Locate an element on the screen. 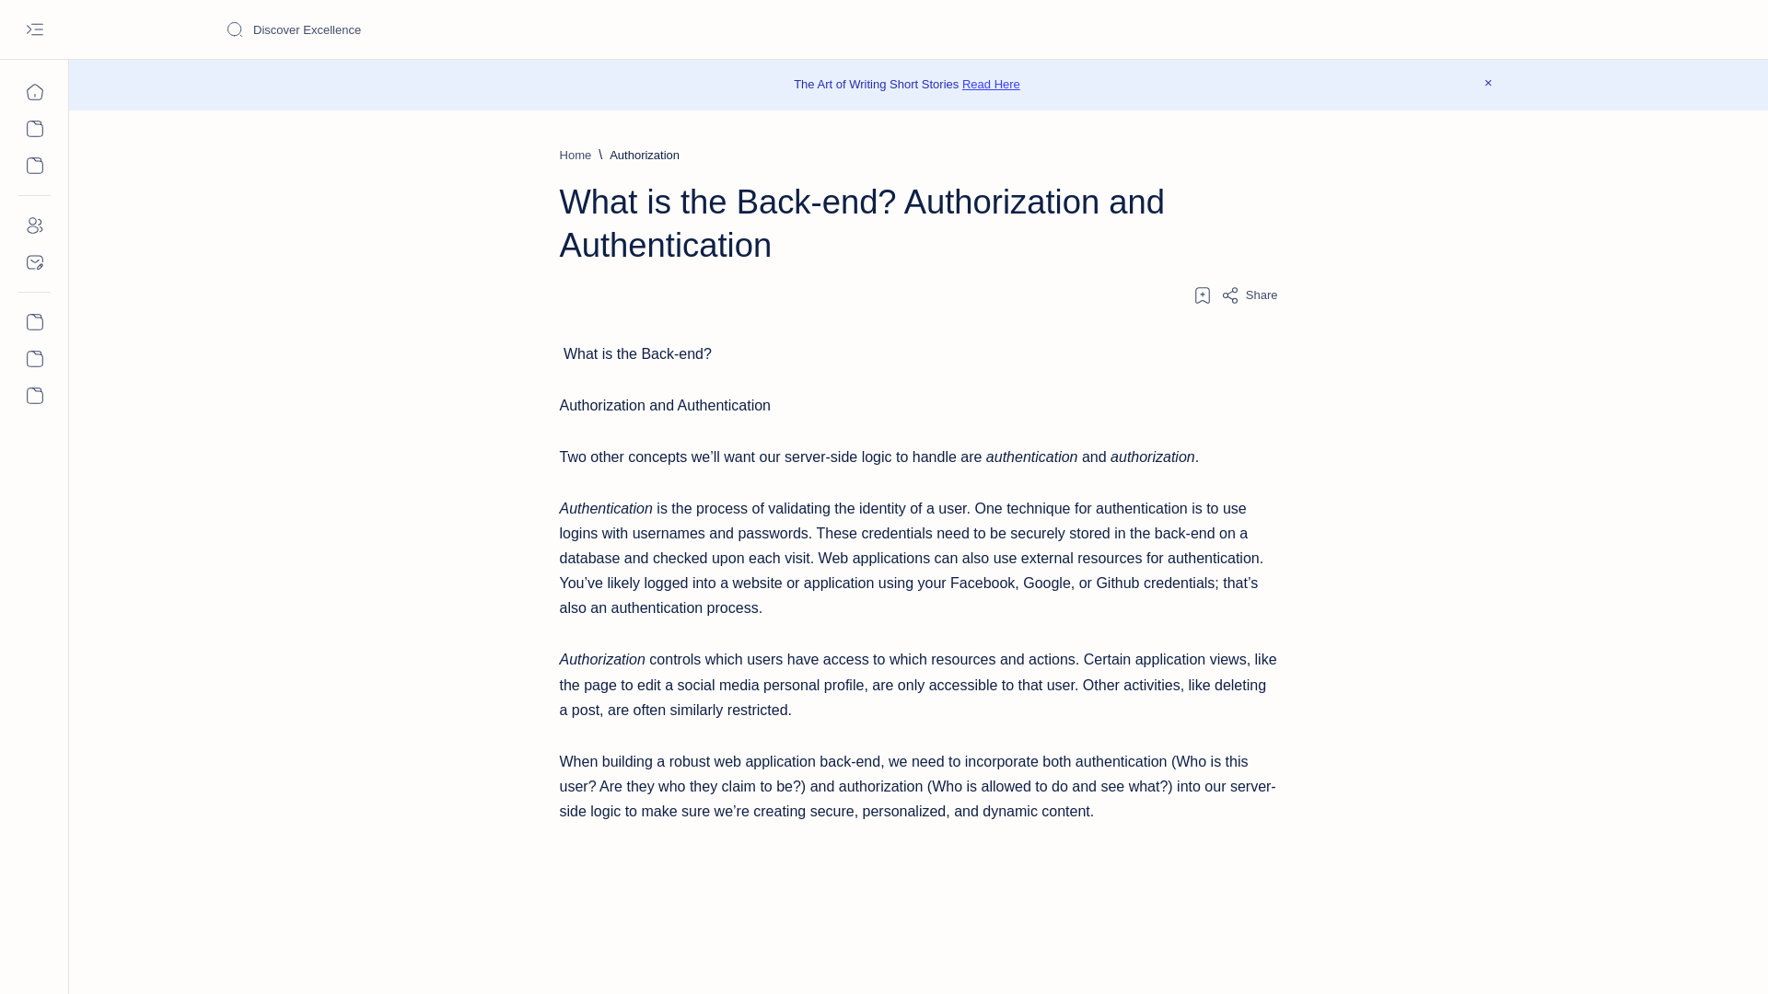  Authorization is located at coordinates (645, 155).